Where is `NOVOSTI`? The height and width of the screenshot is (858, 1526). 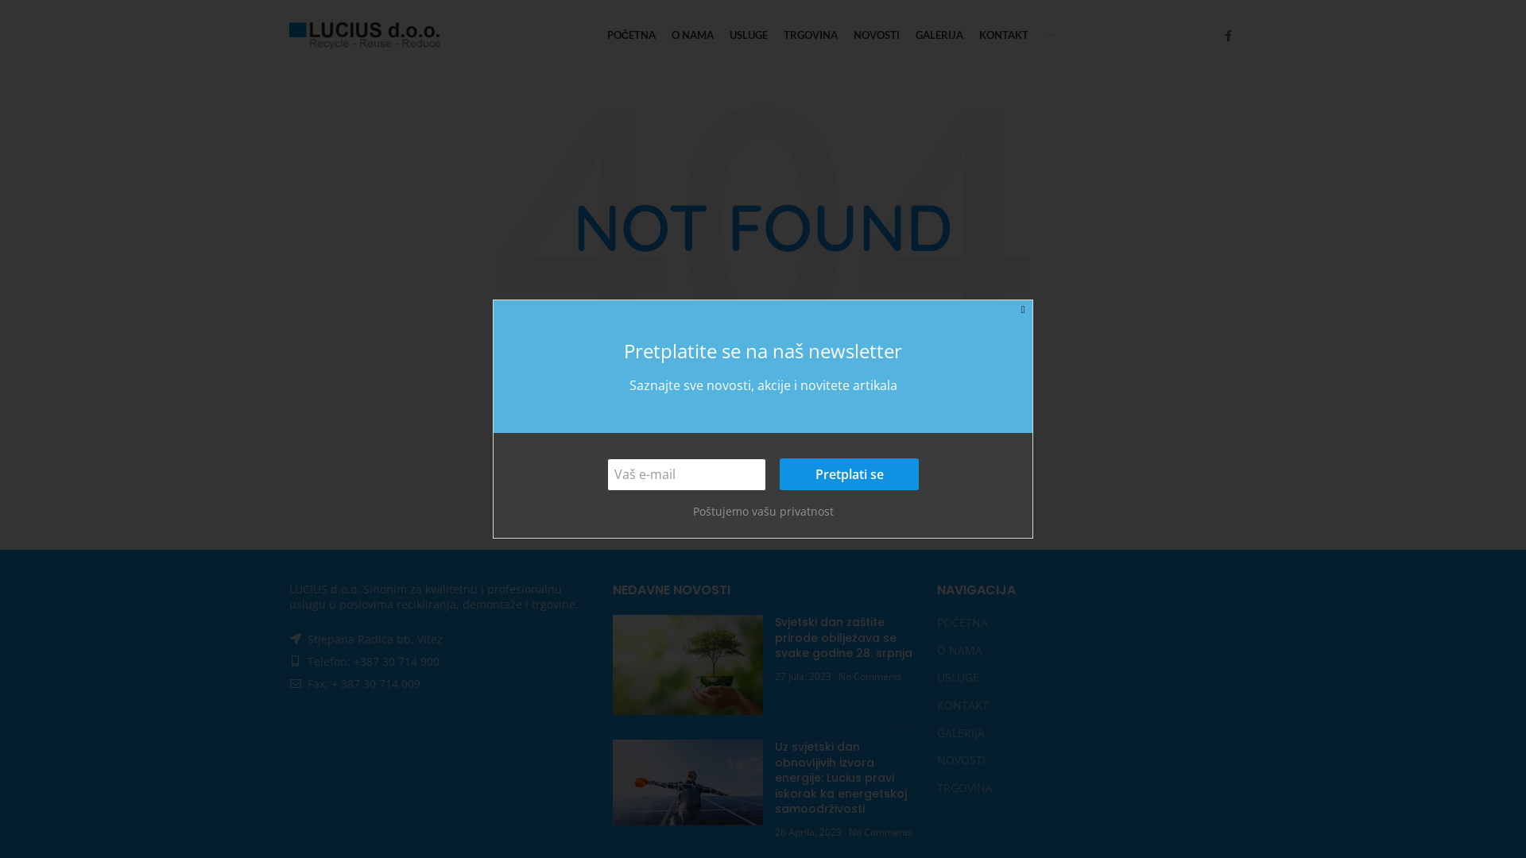 NOVOSTI is located at coordinates (962, 760).